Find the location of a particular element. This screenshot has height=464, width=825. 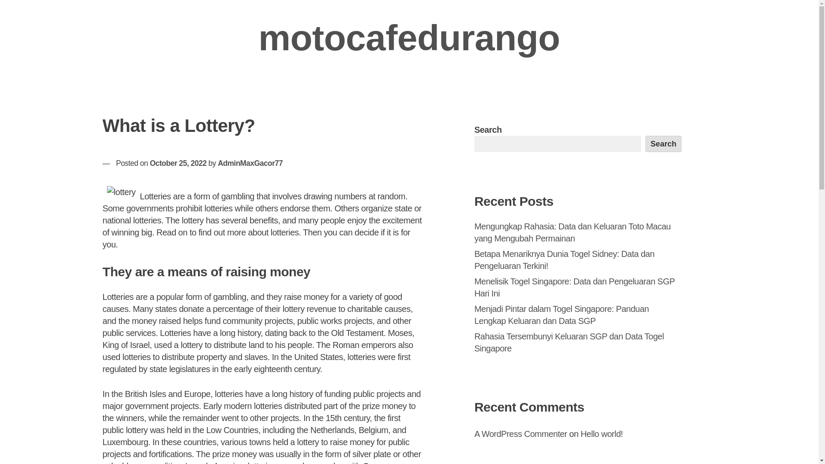

October 25, 2022 is located at coordinates (178, 163).